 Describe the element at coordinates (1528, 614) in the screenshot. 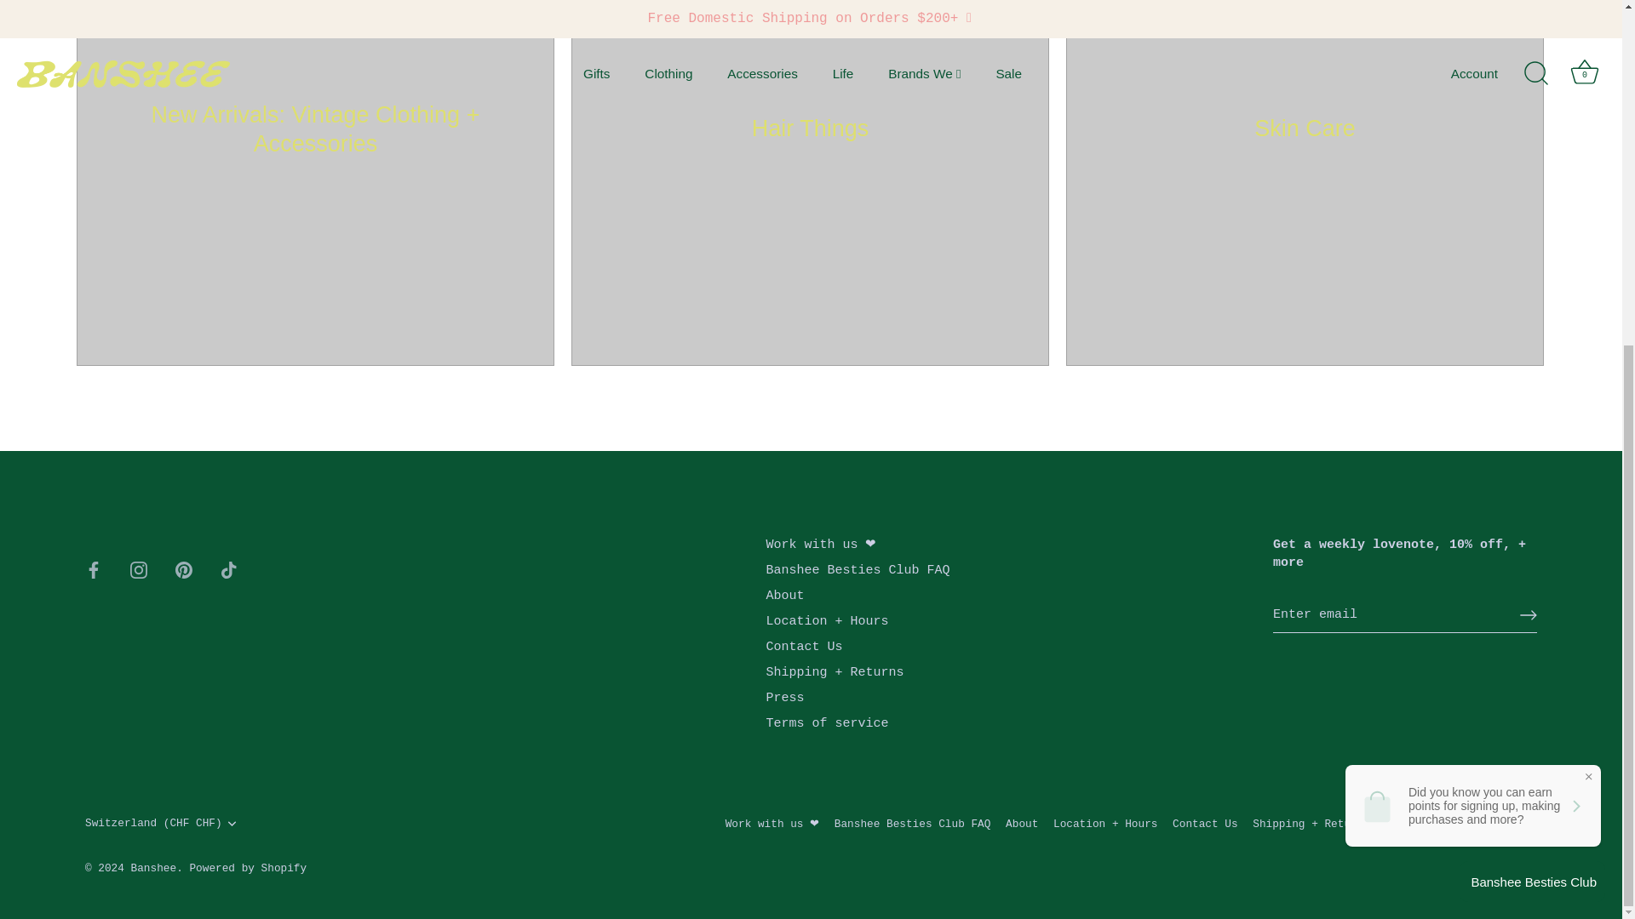

I see `RIGHT ARROW LONG` at that location.